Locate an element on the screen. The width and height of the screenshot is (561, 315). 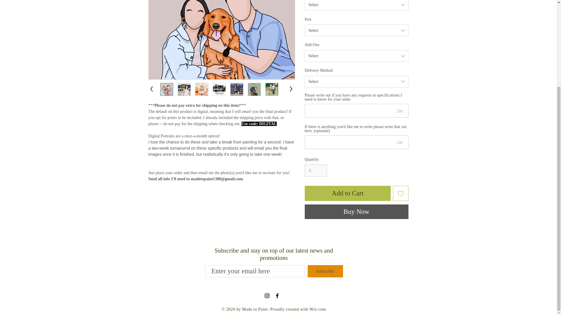
Select is located at coordinates (356, 5).